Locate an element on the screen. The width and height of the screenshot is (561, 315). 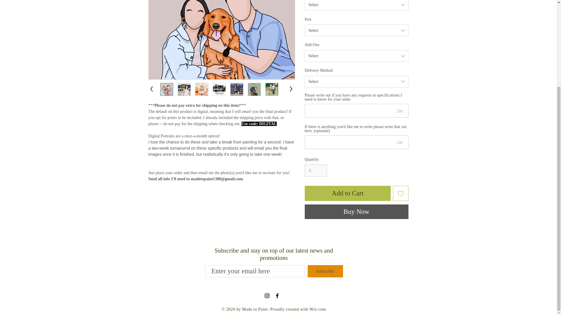
Select is located at coordinates (356, 5).